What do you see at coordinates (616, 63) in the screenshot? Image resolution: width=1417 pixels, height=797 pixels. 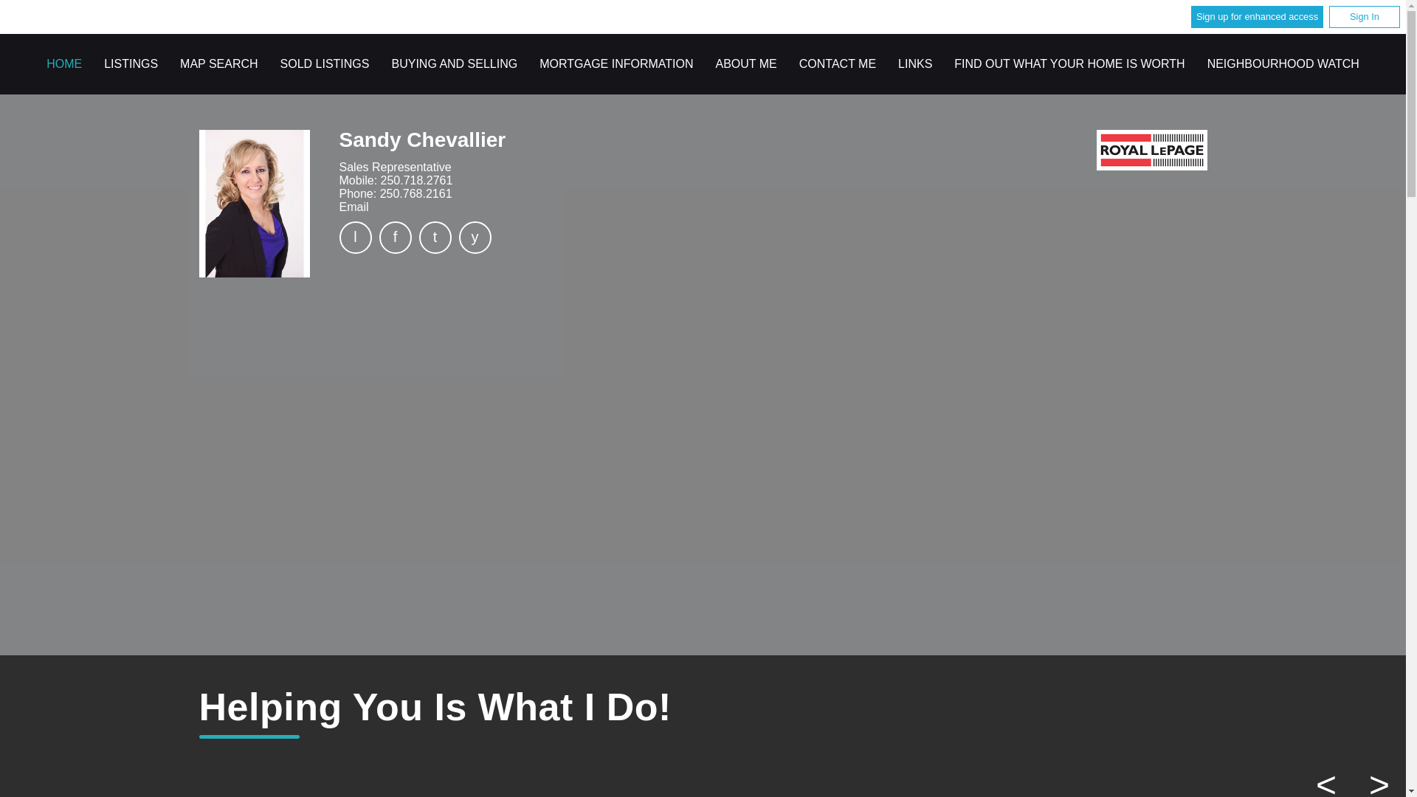 I see `MORTGAGE INFORMATION` at bounding box center [616, 63].